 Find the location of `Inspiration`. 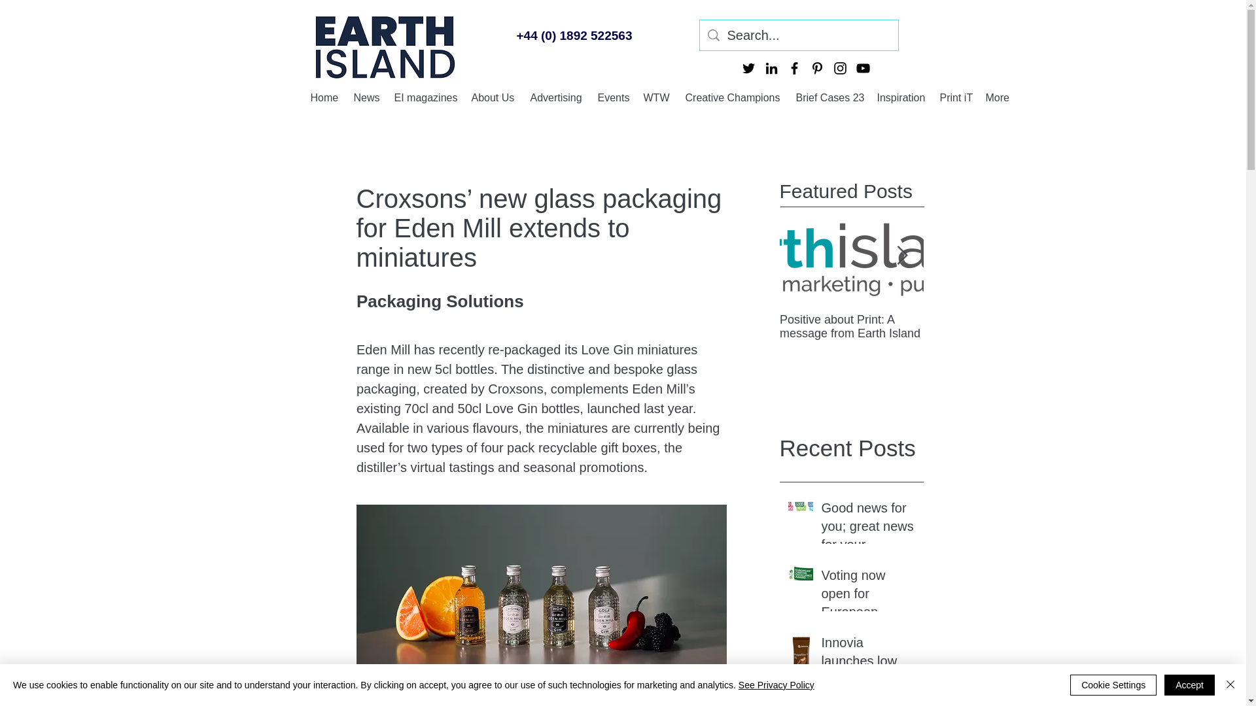

Inspiration is located at coordinates (901, 97).